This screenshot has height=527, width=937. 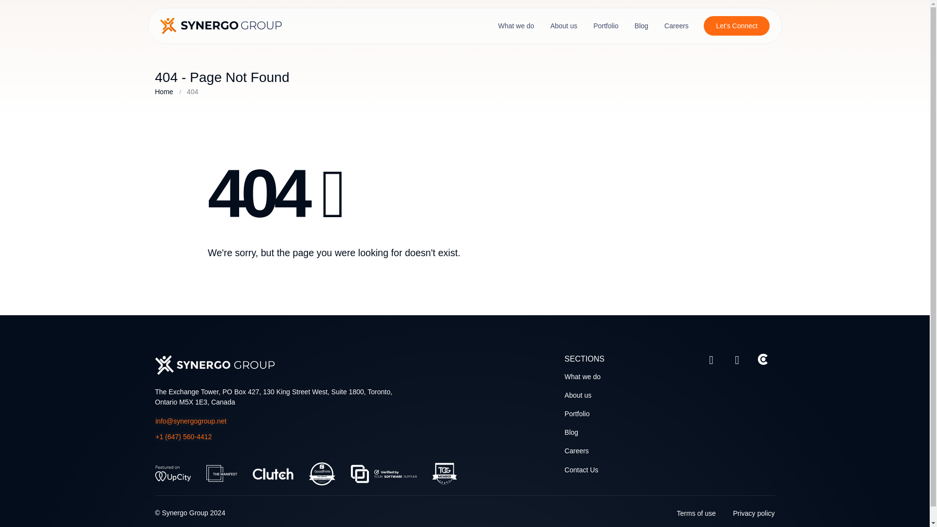 What do you see at coordinates (641, 25) in the screenshot?
I see `Blog` at bounding box center [641, 25].